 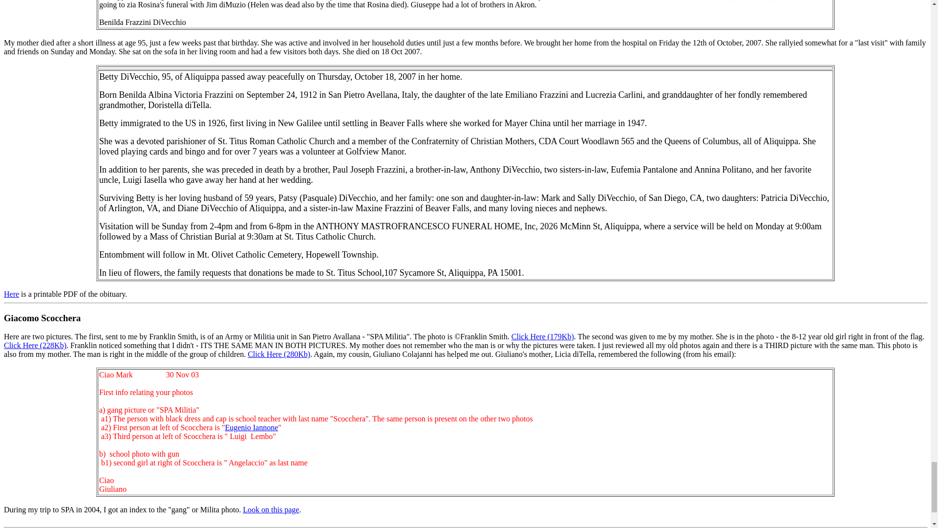 What do you see at coordinates (11, 294) in the screenshot?
I see `Here` at bounding box center [11, 294].